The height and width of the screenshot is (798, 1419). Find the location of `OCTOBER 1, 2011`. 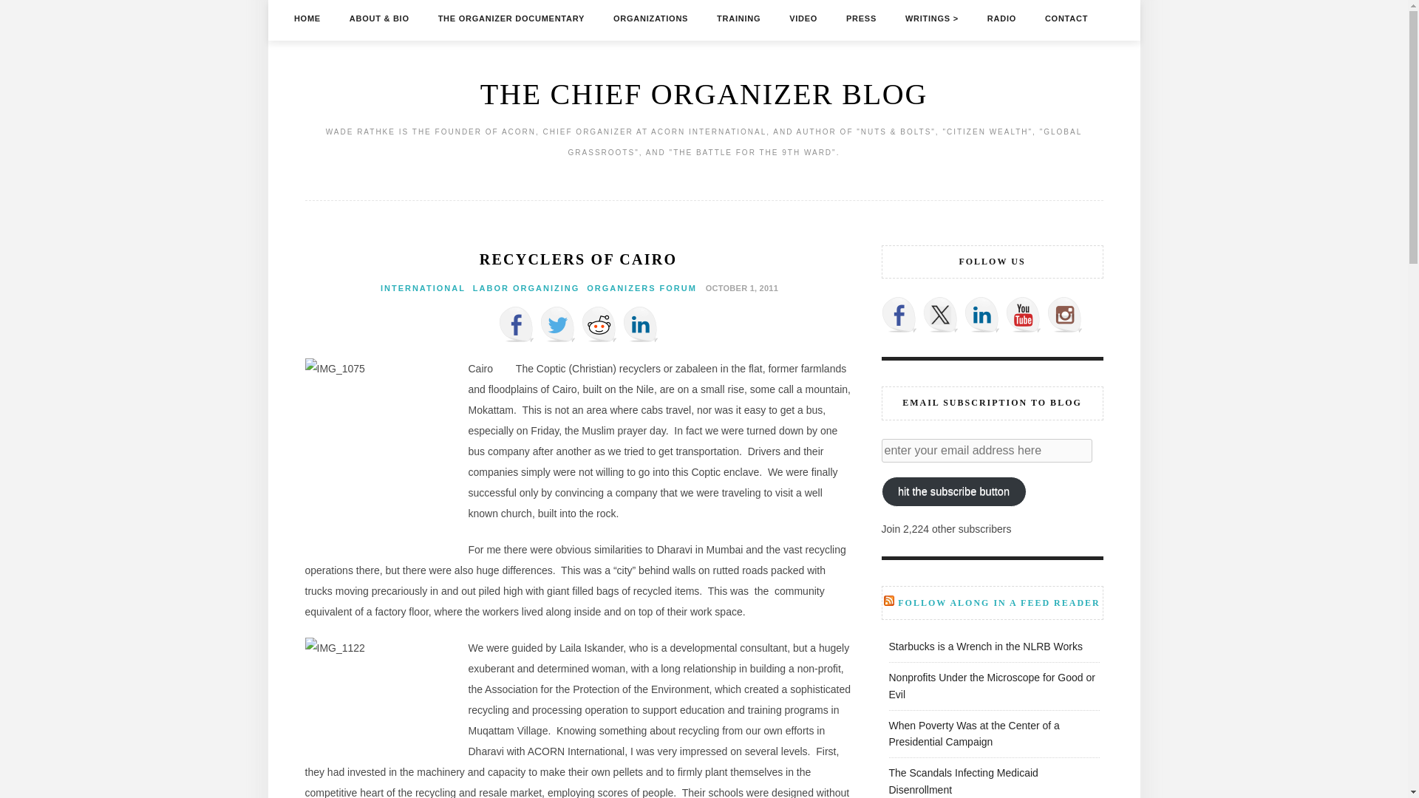

OCTOBER 1, 2011 is located at coordinates (740, 287).